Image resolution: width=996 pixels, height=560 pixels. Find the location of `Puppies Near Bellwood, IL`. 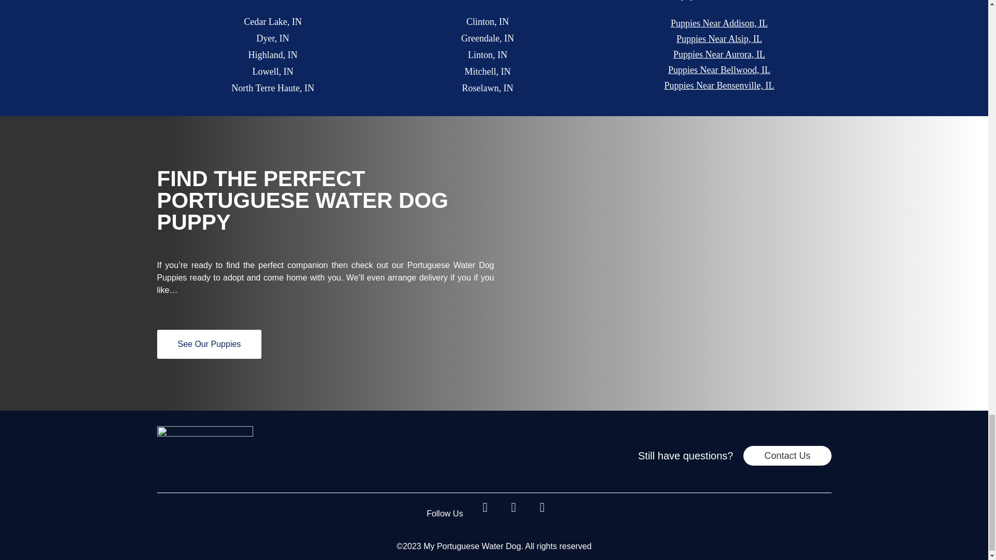

Puppies Near Bellwood, IL is located at coordinates (719, 71).